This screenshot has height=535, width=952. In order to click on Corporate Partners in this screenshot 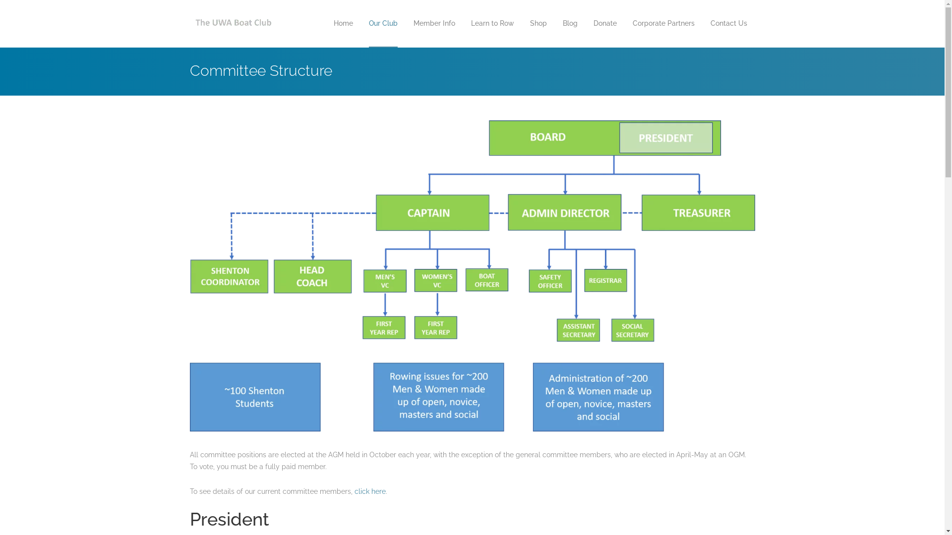, I will do `click(663, 24)`.